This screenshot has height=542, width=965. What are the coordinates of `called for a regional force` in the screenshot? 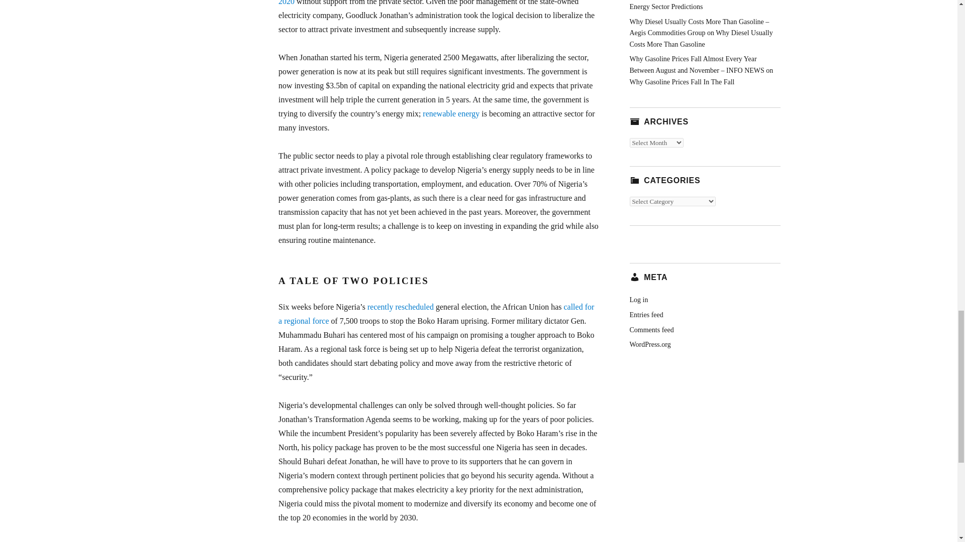 It's located at (436, 314).